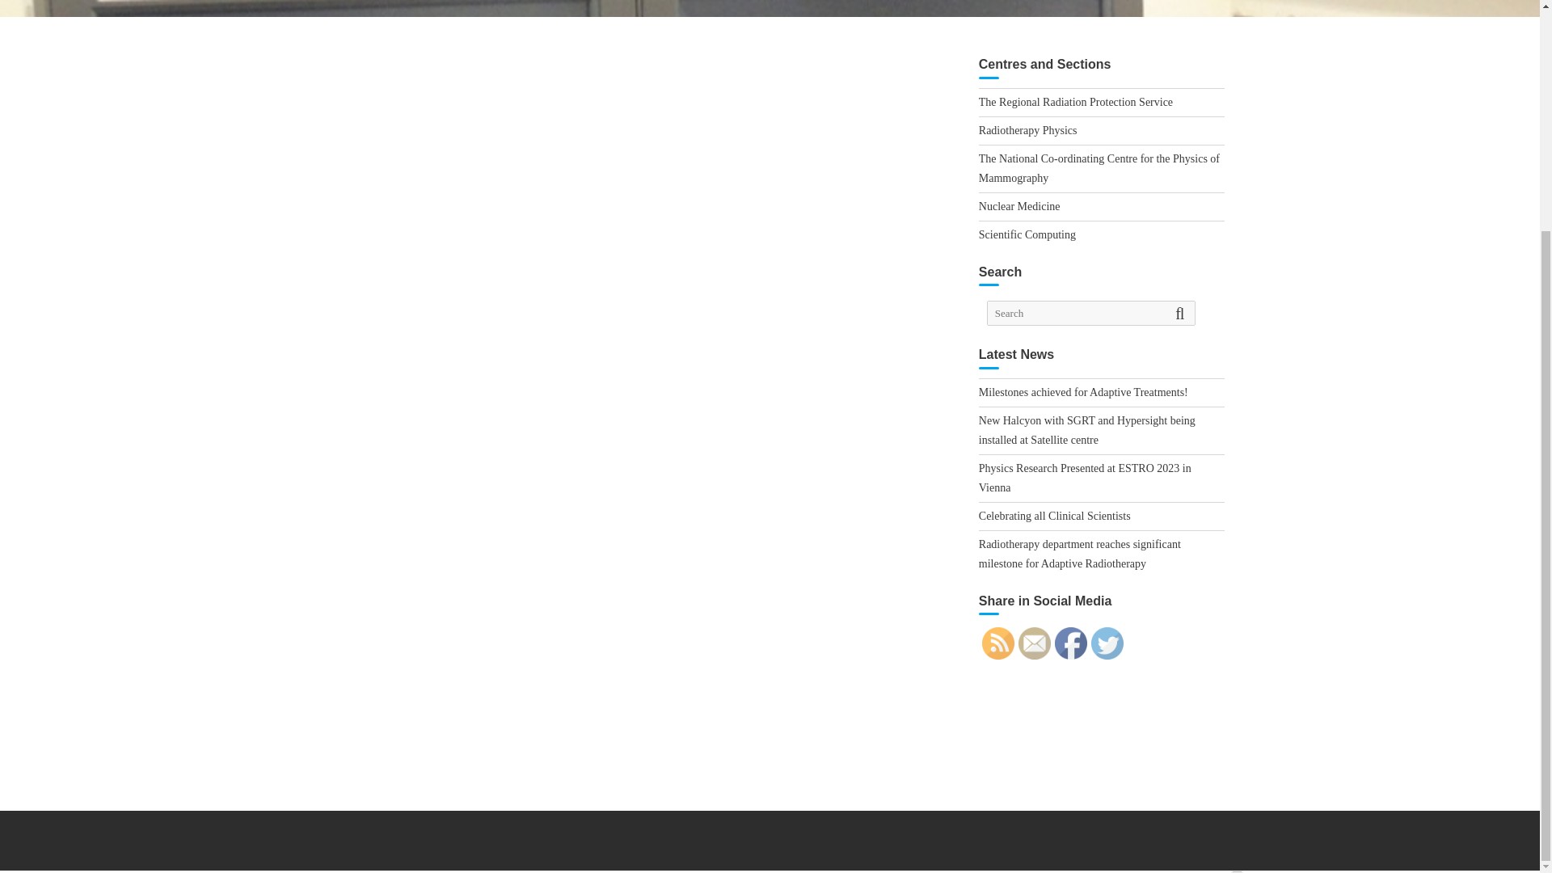 The image size is (1552, 873). I want to click on RSS, so click(998, 643).